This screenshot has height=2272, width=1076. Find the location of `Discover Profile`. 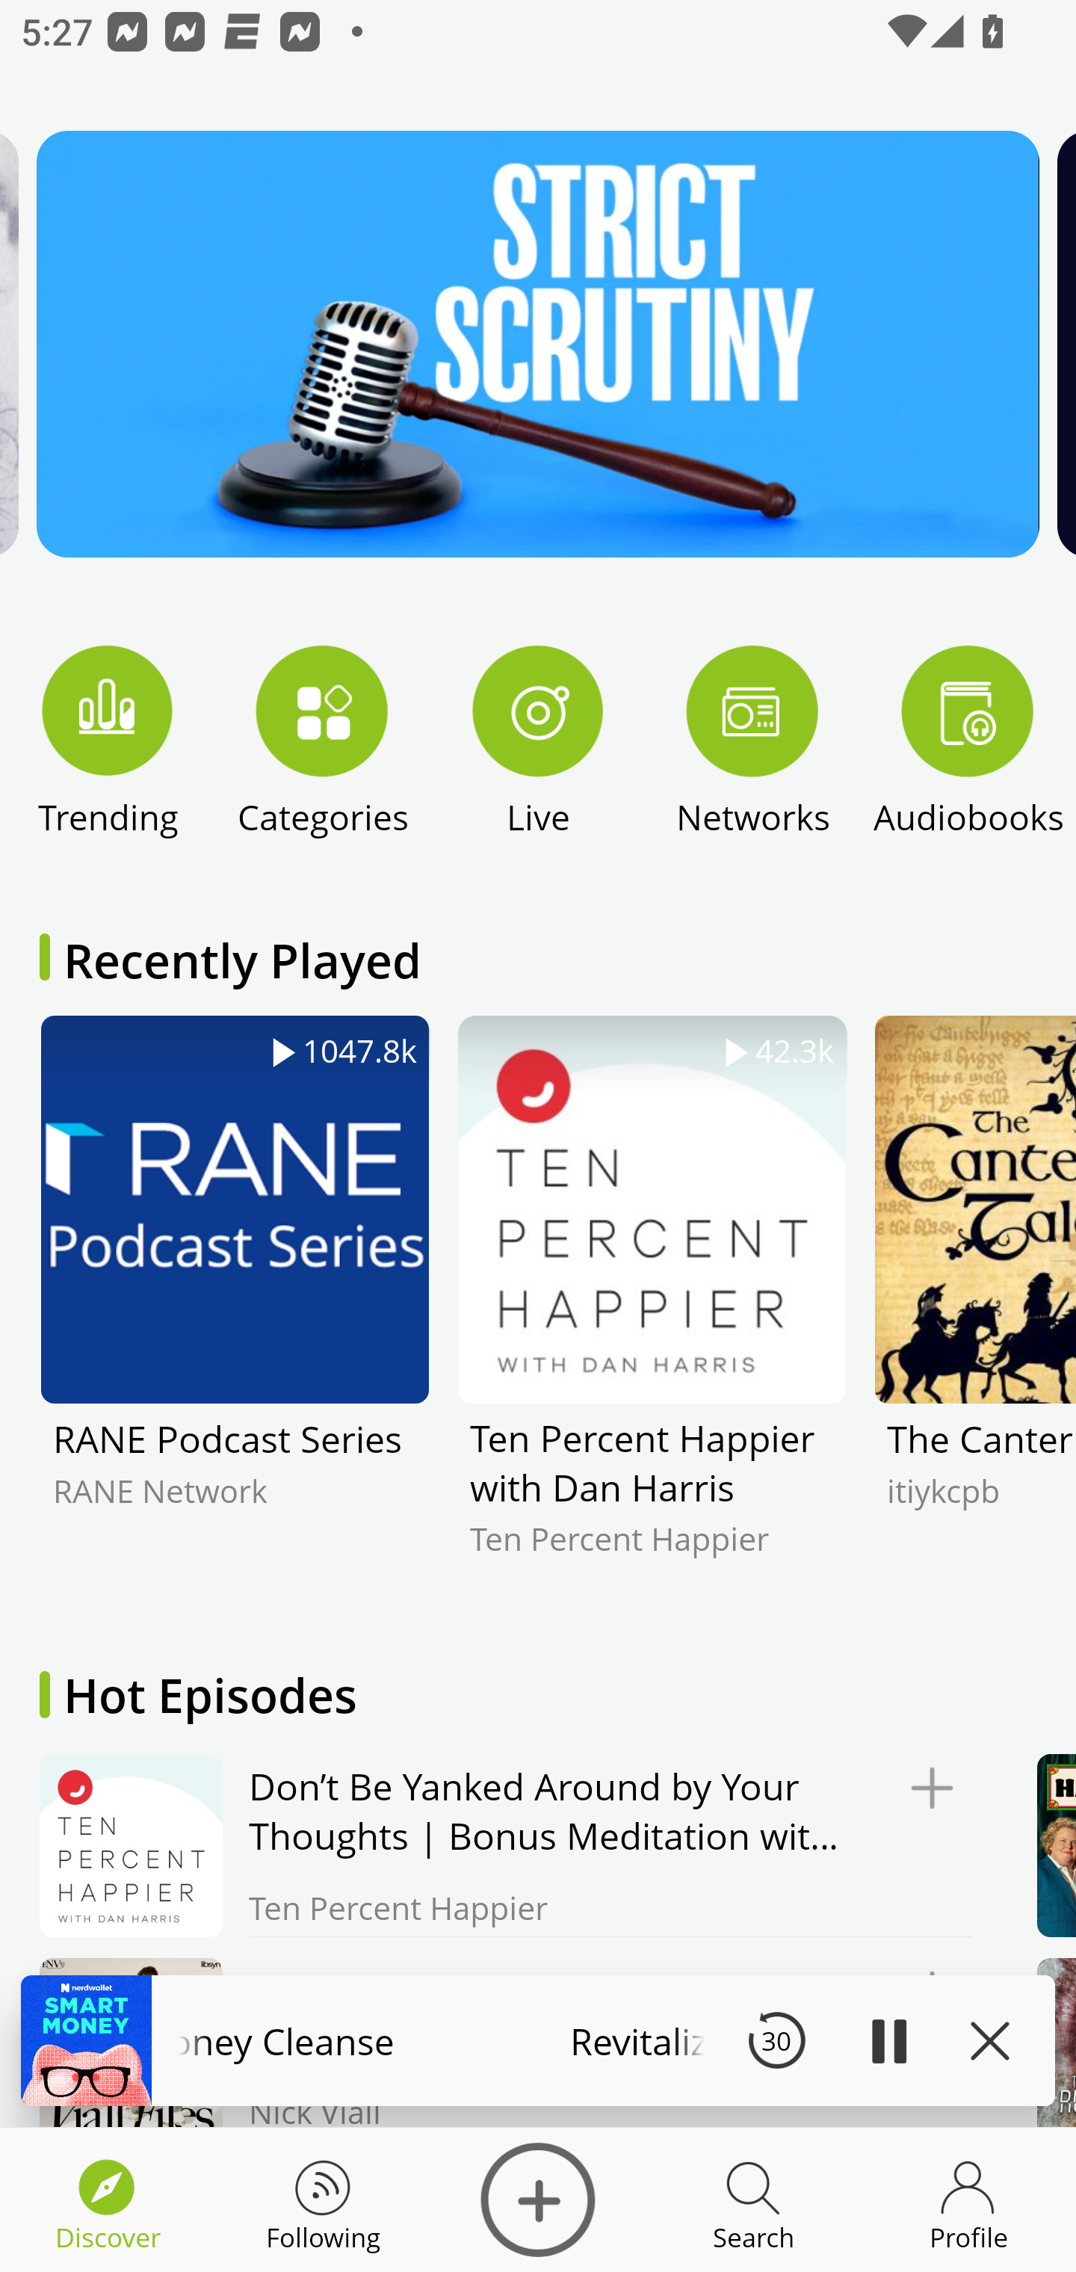

Discover Profile is located at coordinates (968, 2200).